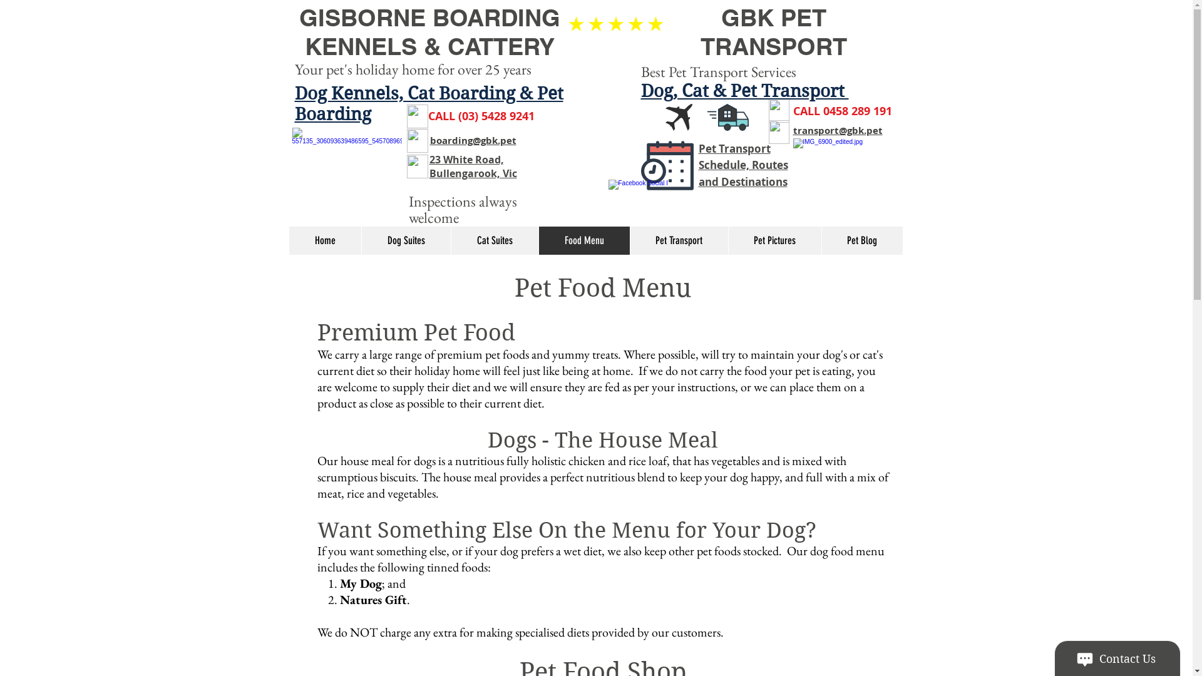 The width and height of the screenshot is (1202, 676). Describe the element at coordinates (842, 111) in the screenshot. I see `CALL 0458 289 191` at that location.